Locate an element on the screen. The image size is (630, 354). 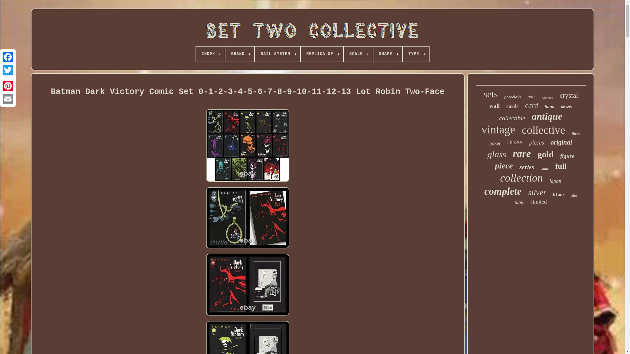
RAIL SYSTEM is located at coordinates (277, 54).